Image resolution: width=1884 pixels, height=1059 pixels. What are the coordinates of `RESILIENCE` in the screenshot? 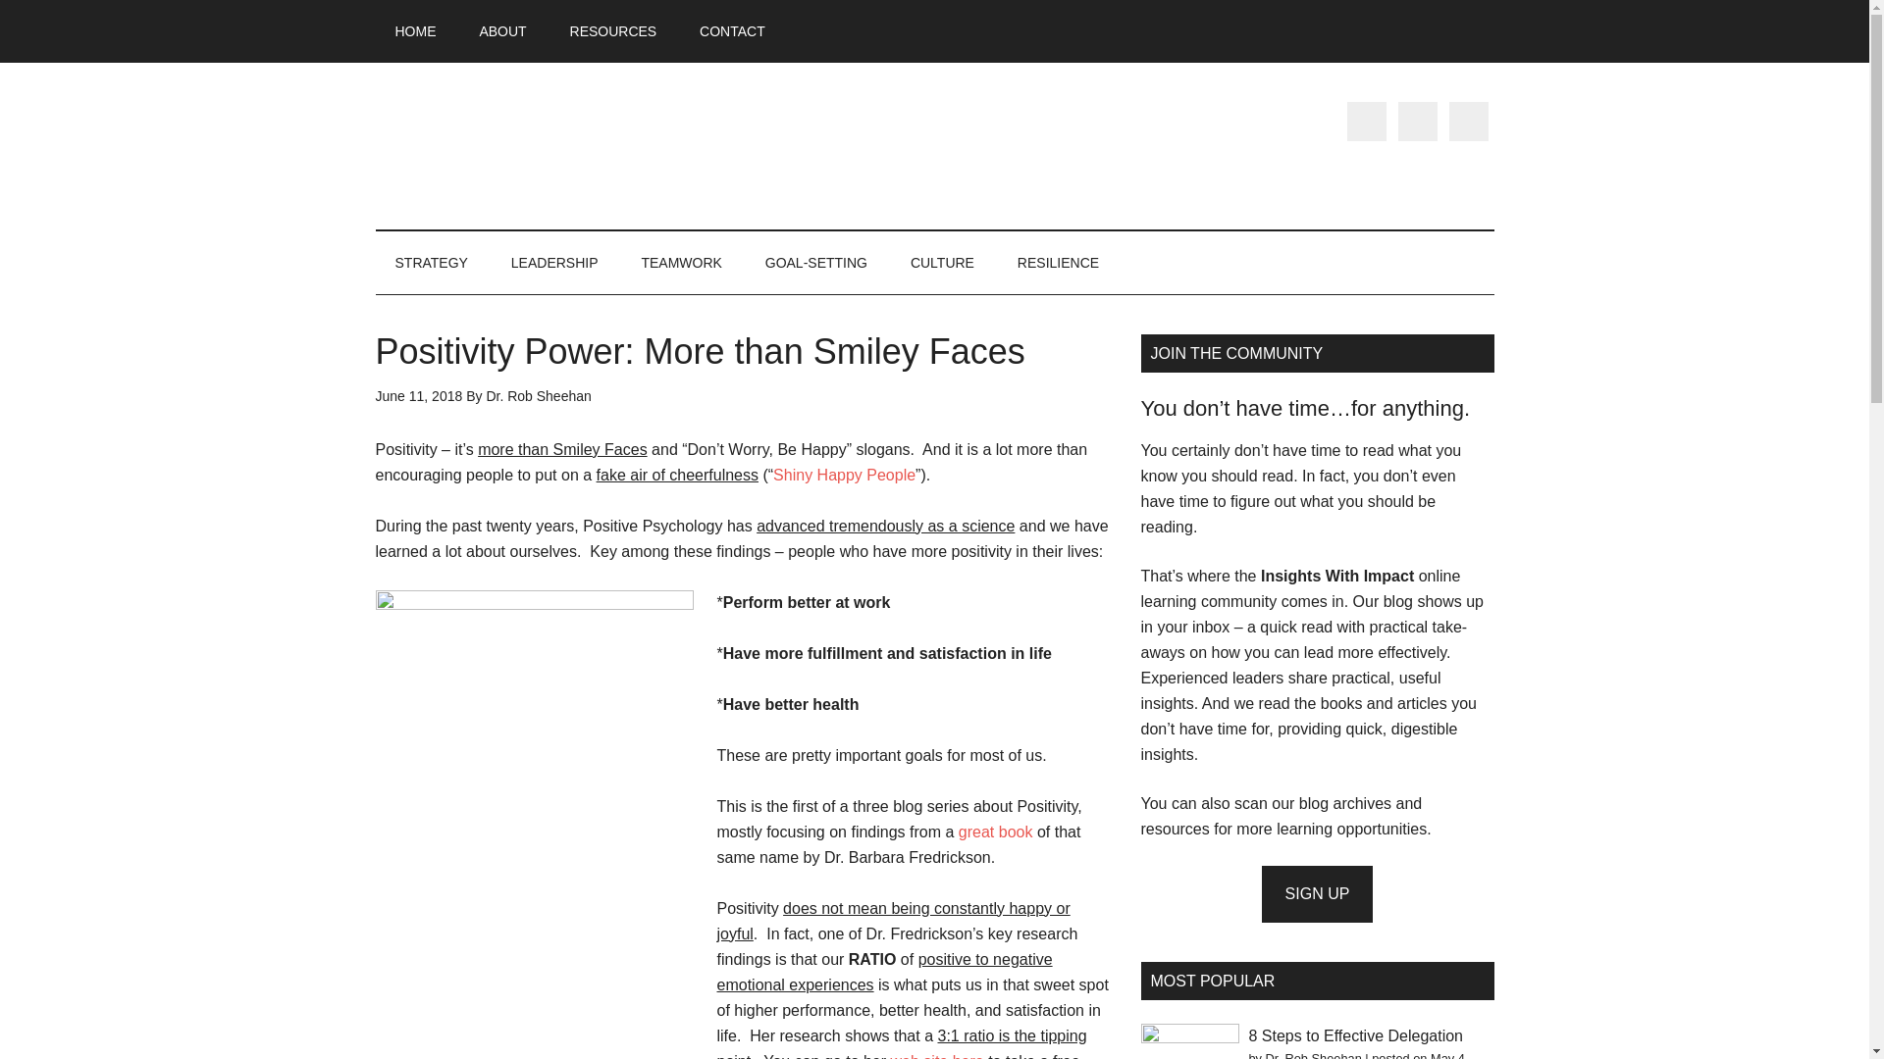 It's located at (1058, 263).